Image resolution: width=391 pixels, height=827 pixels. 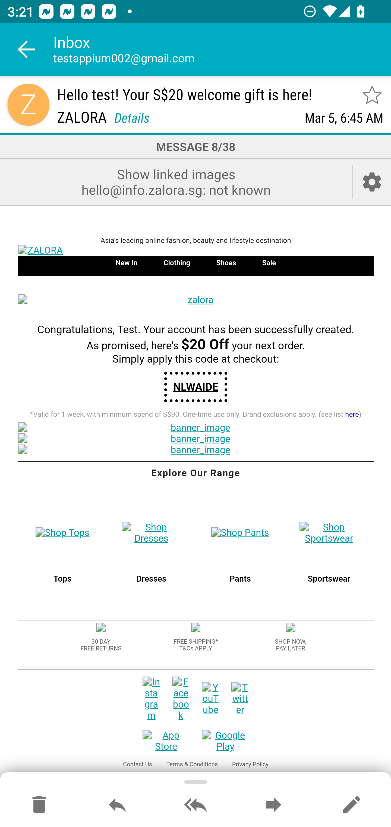 I want to click on Dresses, so click(x=152, y=579).